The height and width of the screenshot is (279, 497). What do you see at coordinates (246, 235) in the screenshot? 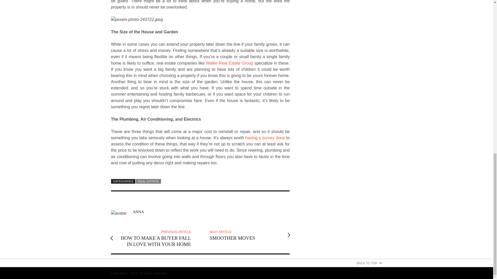
I see `REAL ESTATE` at bounding box center [246, 235].